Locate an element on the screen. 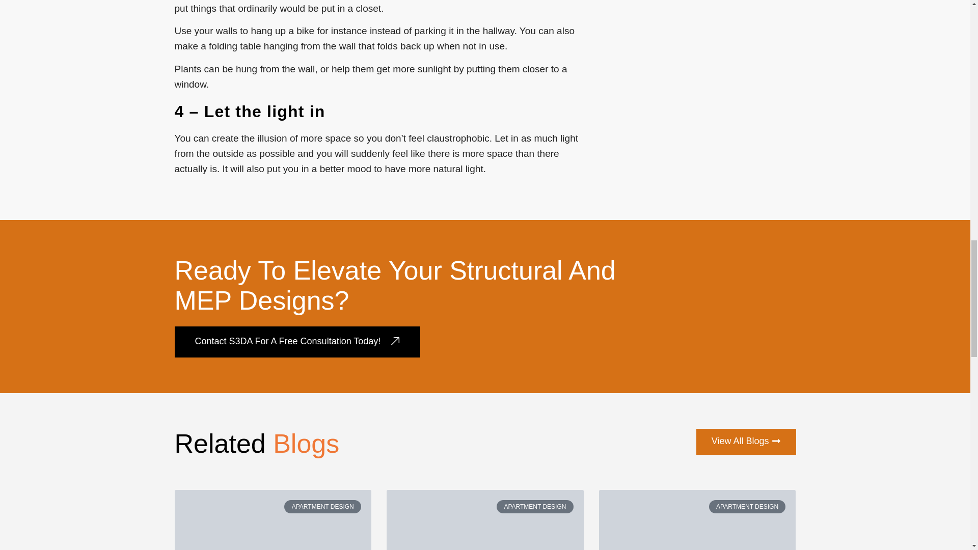  Contact S3DA For A Free Consultation Today! is located at coordinates (297, 342).